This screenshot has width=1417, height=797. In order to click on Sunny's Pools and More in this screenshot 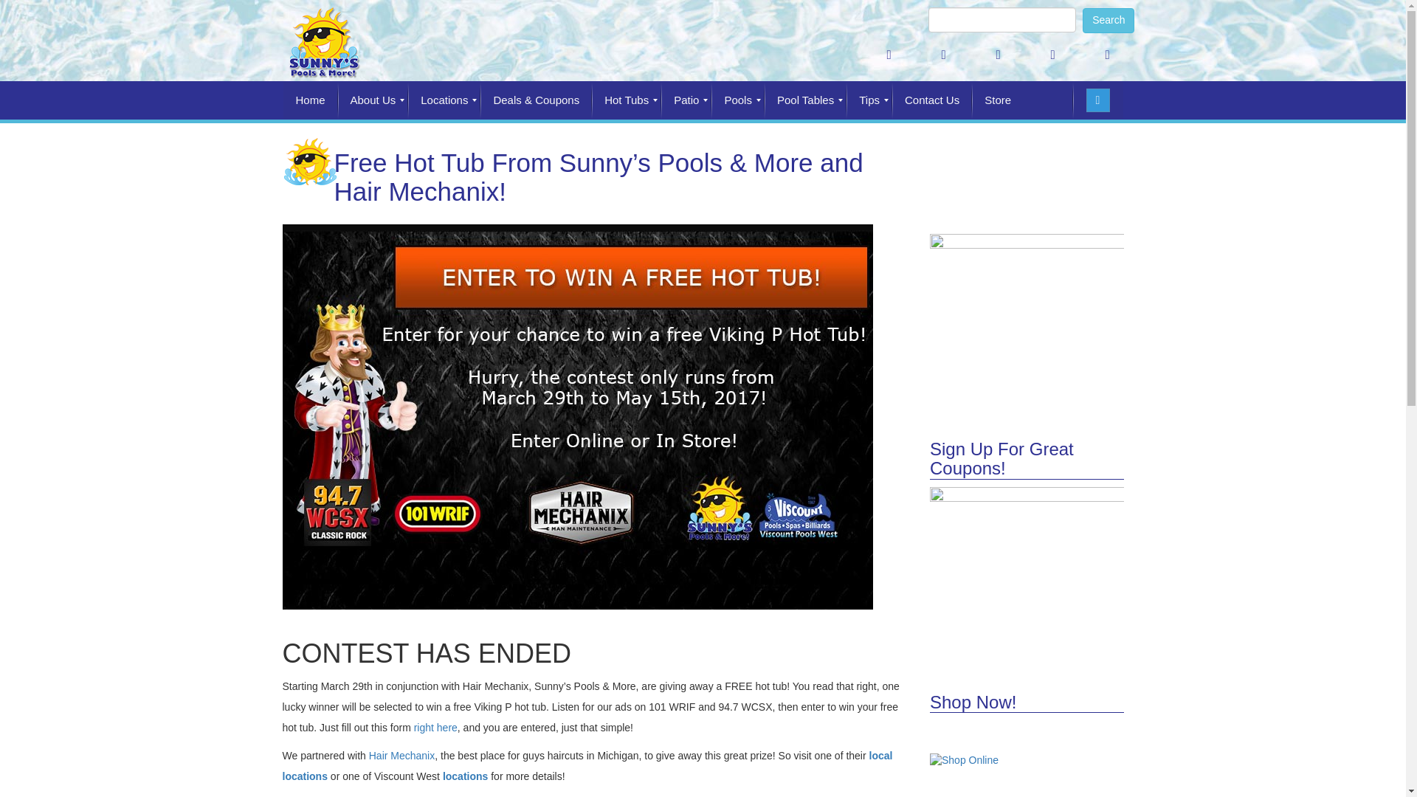, I will do `click(322, 41)`.